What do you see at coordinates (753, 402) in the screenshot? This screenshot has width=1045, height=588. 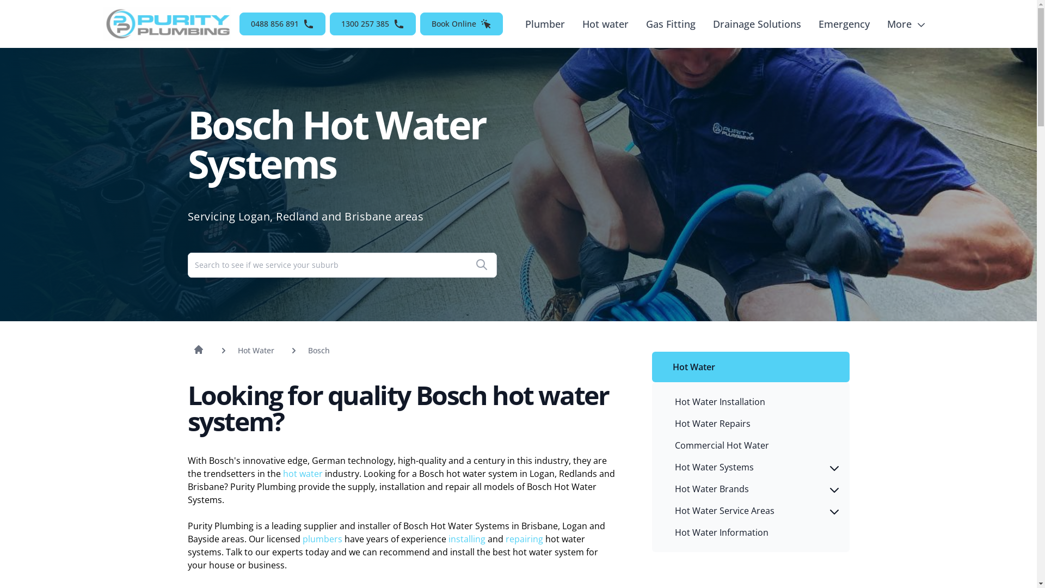 I see `Hot Water Installation` at bounding box center [753, 402].